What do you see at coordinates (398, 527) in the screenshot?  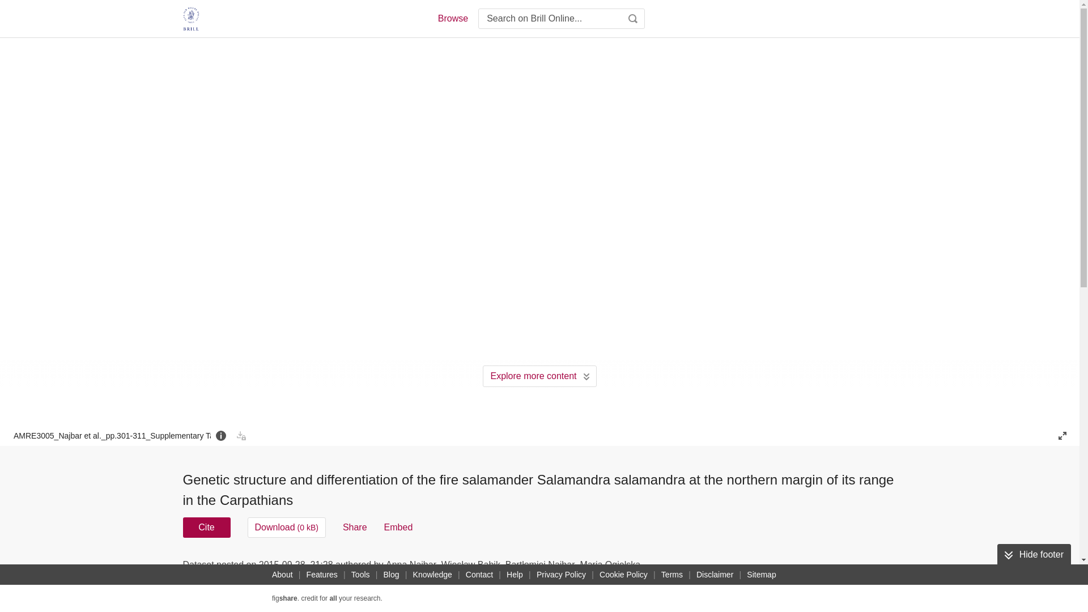 I see `Embed` at bounding box center [398, 527].